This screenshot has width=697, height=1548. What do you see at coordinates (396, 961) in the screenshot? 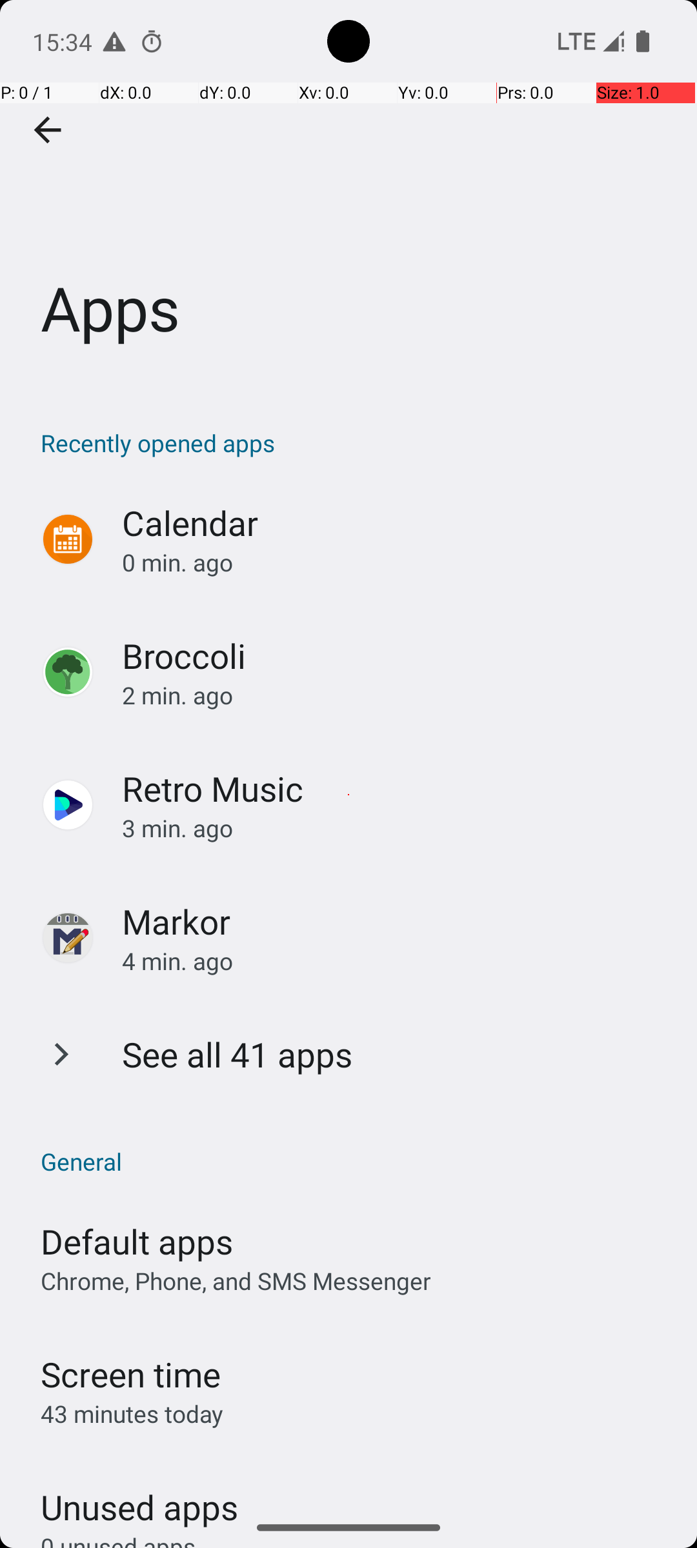
I see `4 min. ago` at bounding box center [396, 961].